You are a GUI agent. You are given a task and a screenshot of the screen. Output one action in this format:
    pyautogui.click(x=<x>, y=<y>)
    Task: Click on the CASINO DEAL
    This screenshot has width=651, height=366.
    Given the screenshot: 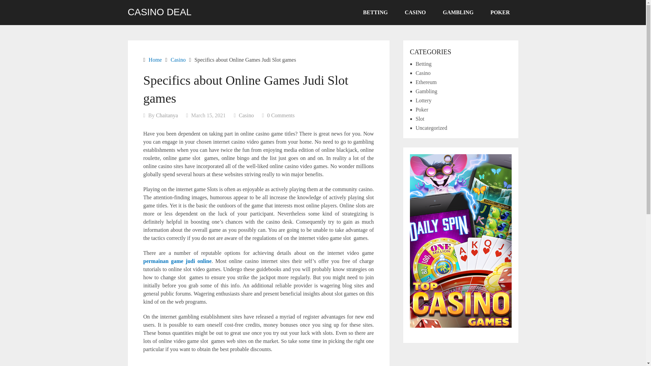 What is the action you would take?
    pyautogui.click(x=159, y=12)
    